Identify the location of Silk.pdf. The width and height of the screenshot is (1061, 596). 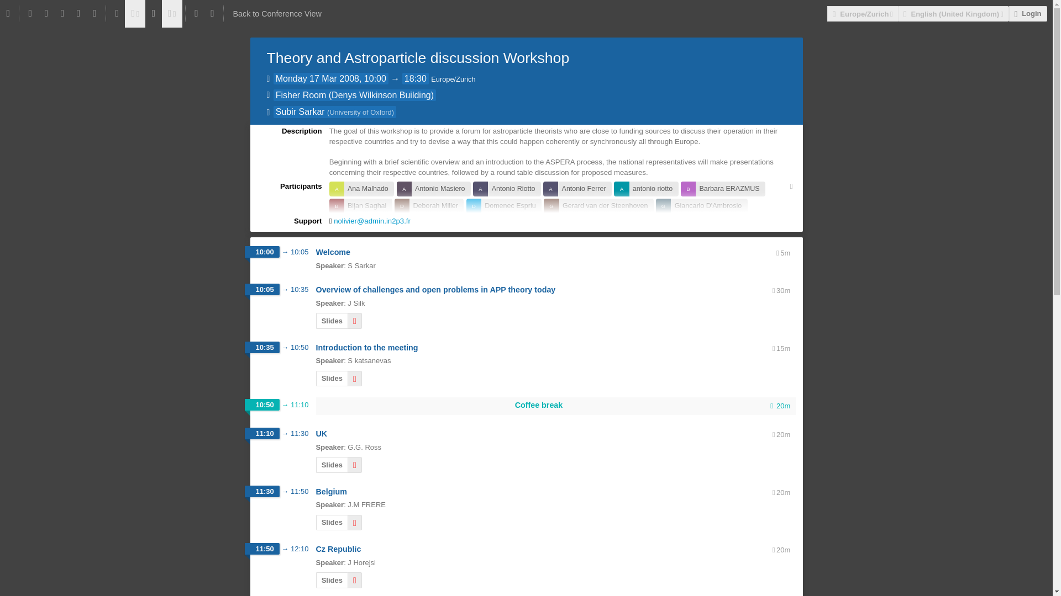
(355, 321).